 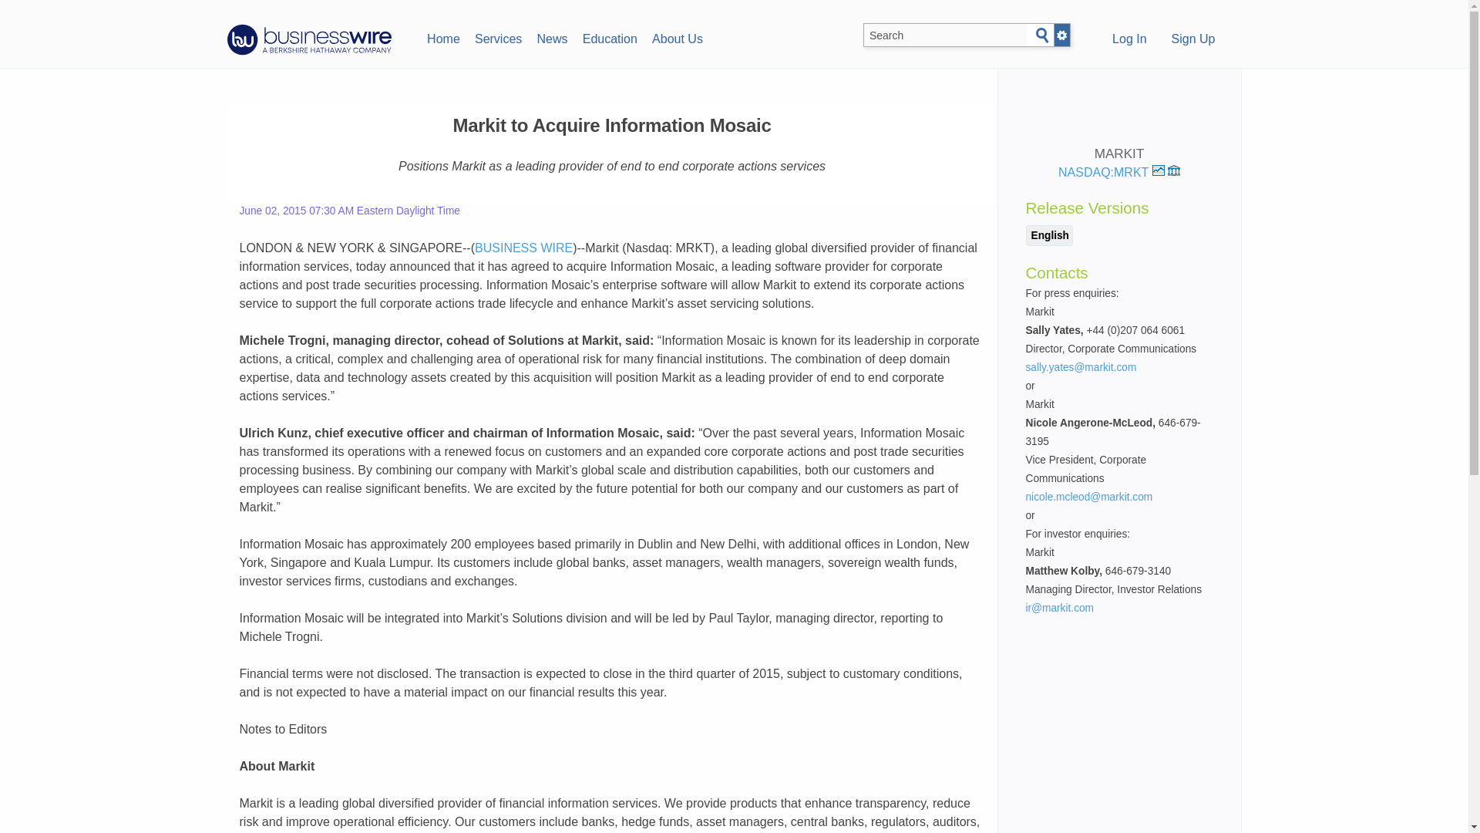 I want to click on Services, so click(x=498, y=37).